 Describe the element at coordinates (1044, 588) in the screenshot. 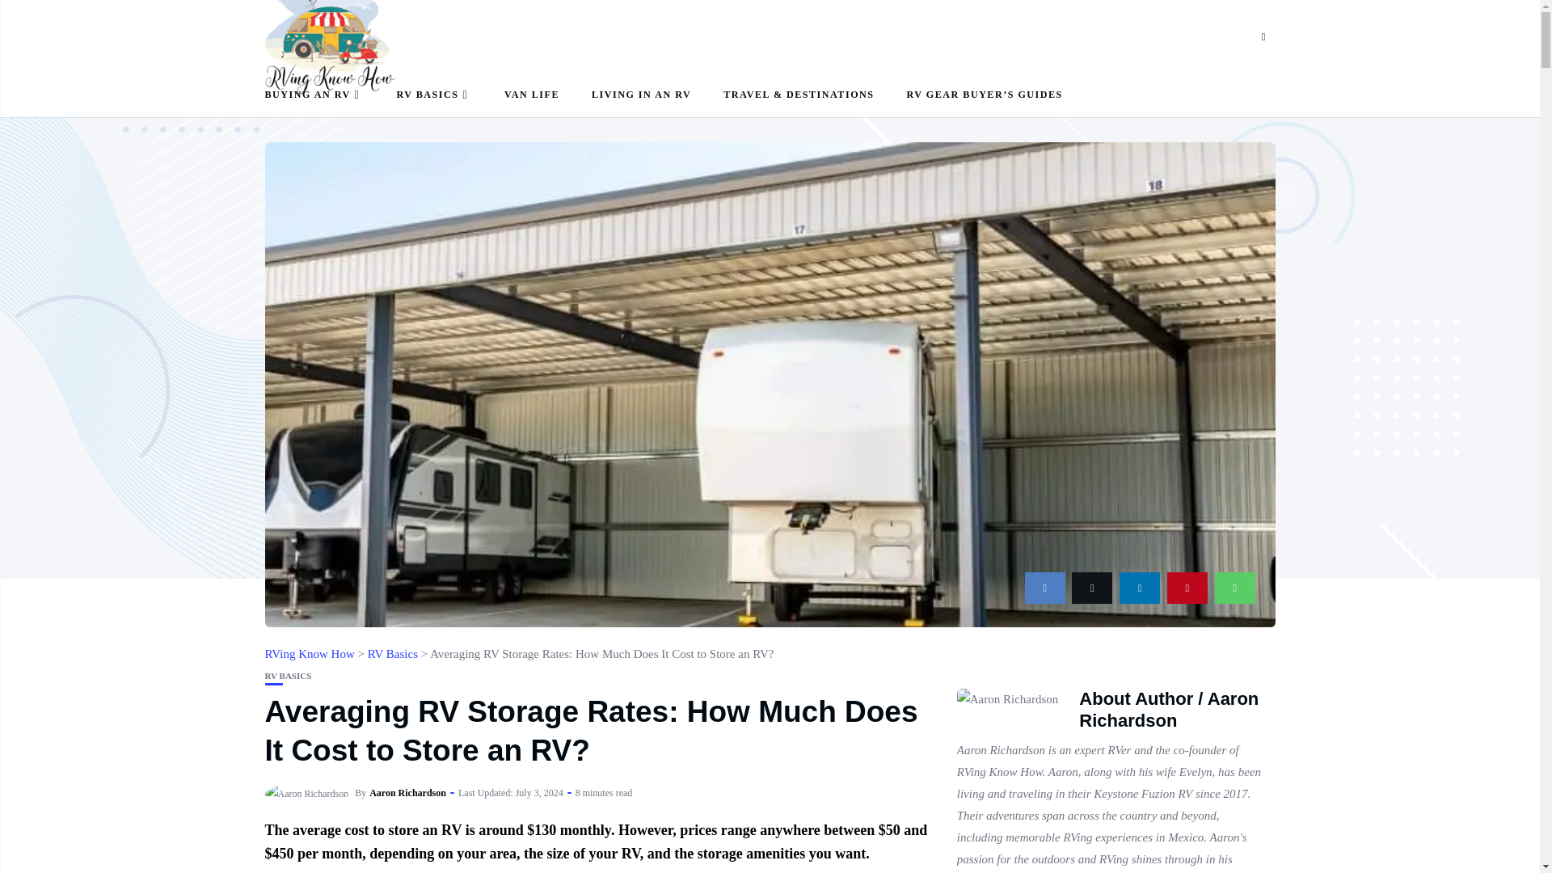

I see `facebook` at that location.